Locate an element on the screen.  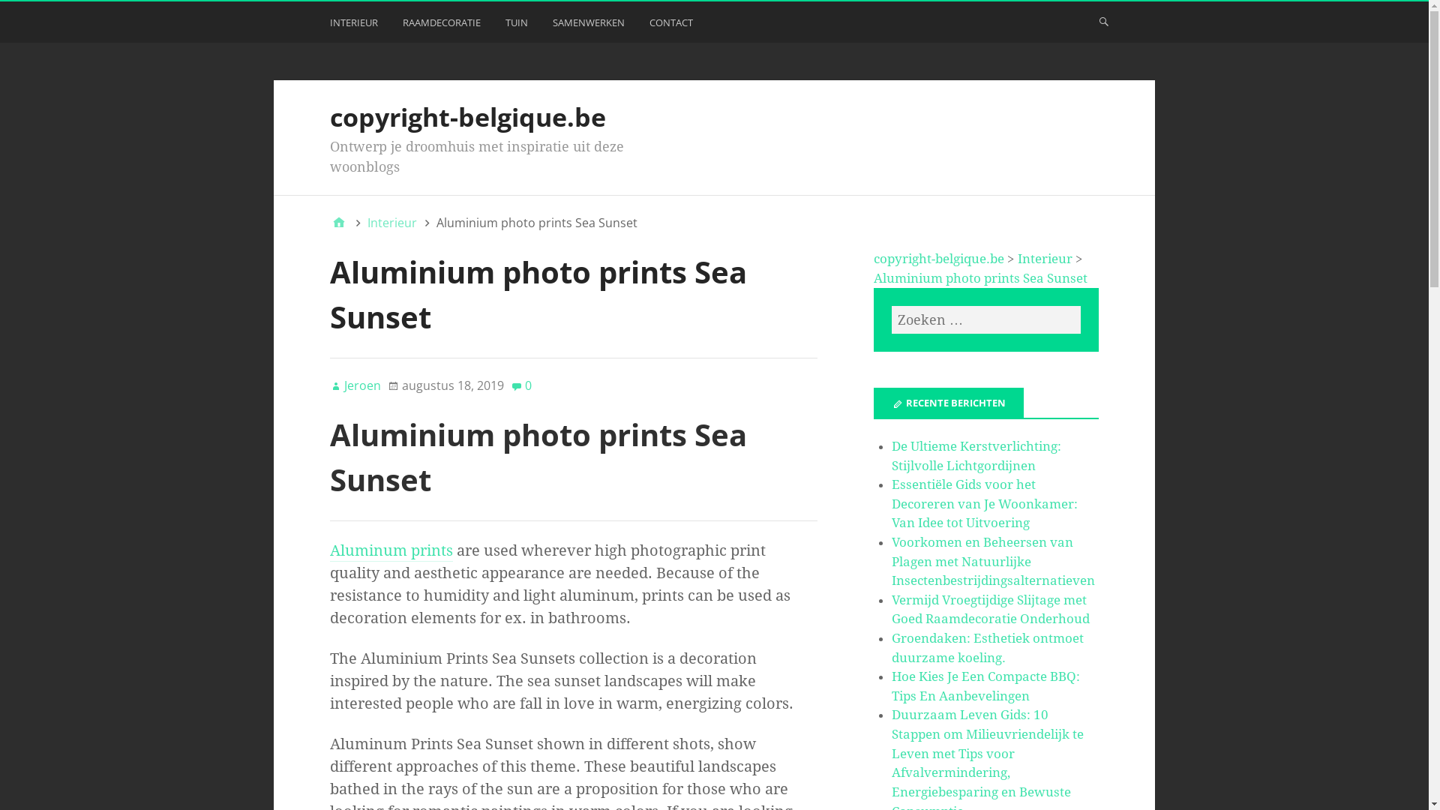
Hoe Kies Je Een Compacte BBQ: Tips En Aanbevelingen is located at coordinates (985, 686).